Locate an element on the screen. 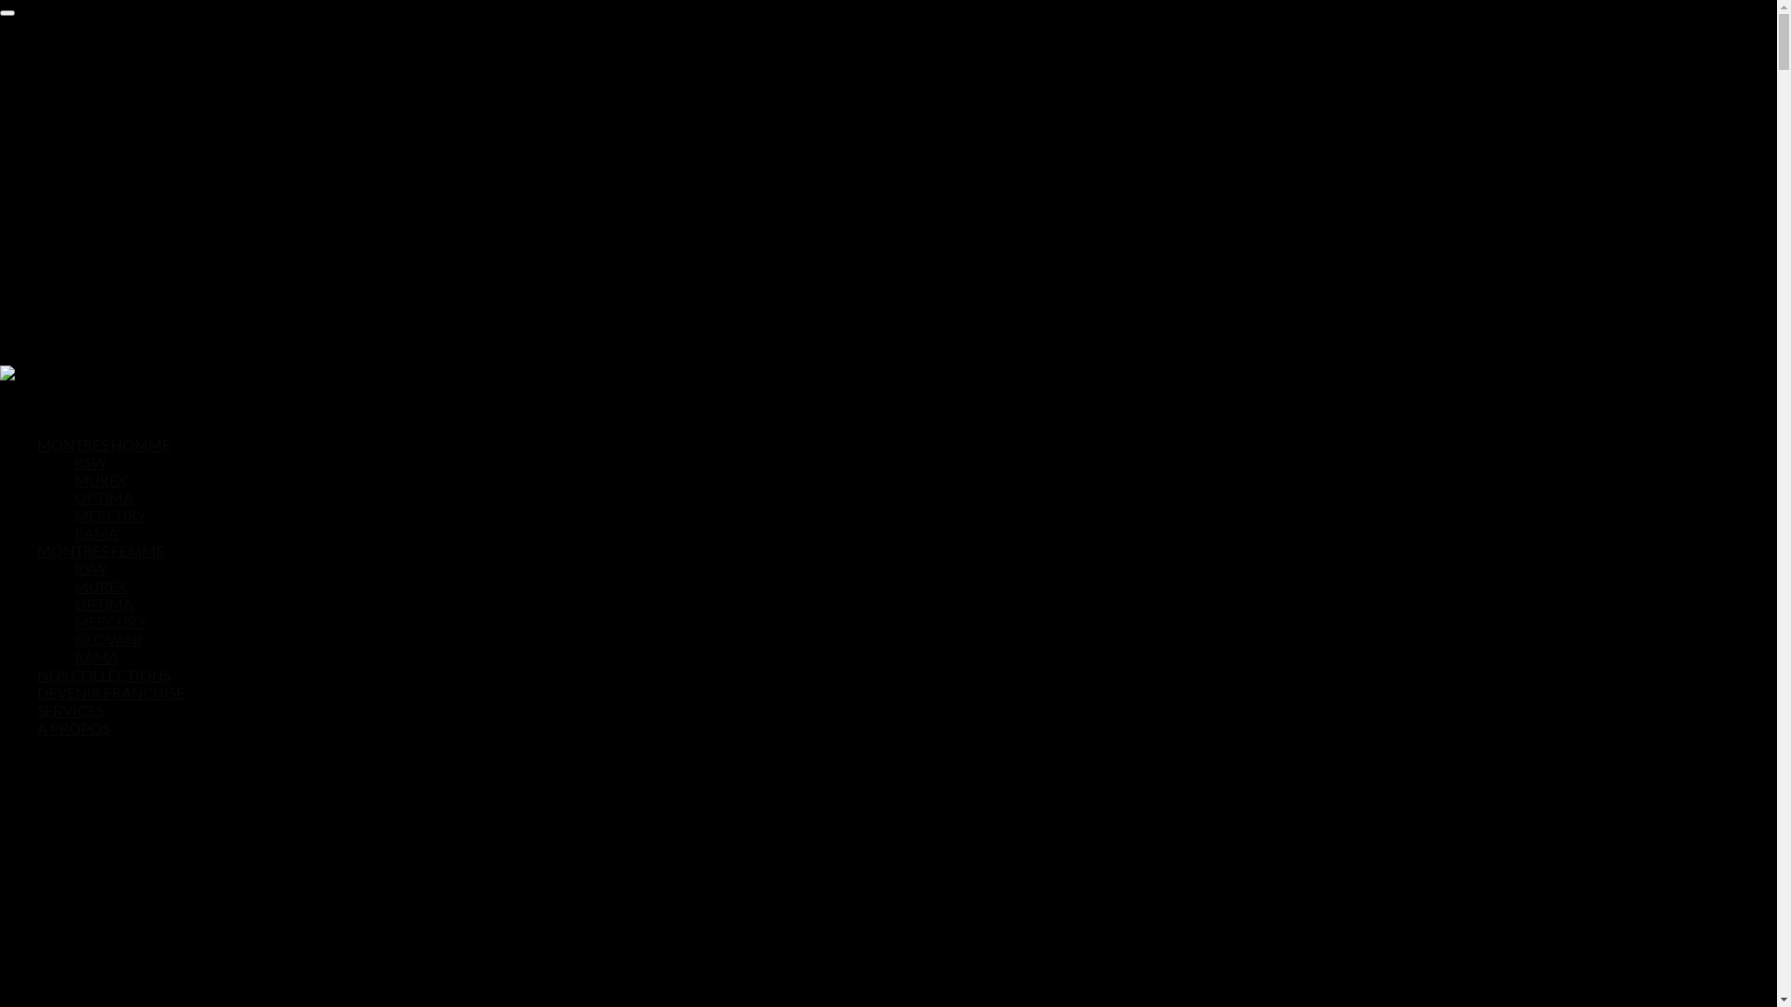 The image size is (1791, 1007). RSW is located at coordinates (90, 462).